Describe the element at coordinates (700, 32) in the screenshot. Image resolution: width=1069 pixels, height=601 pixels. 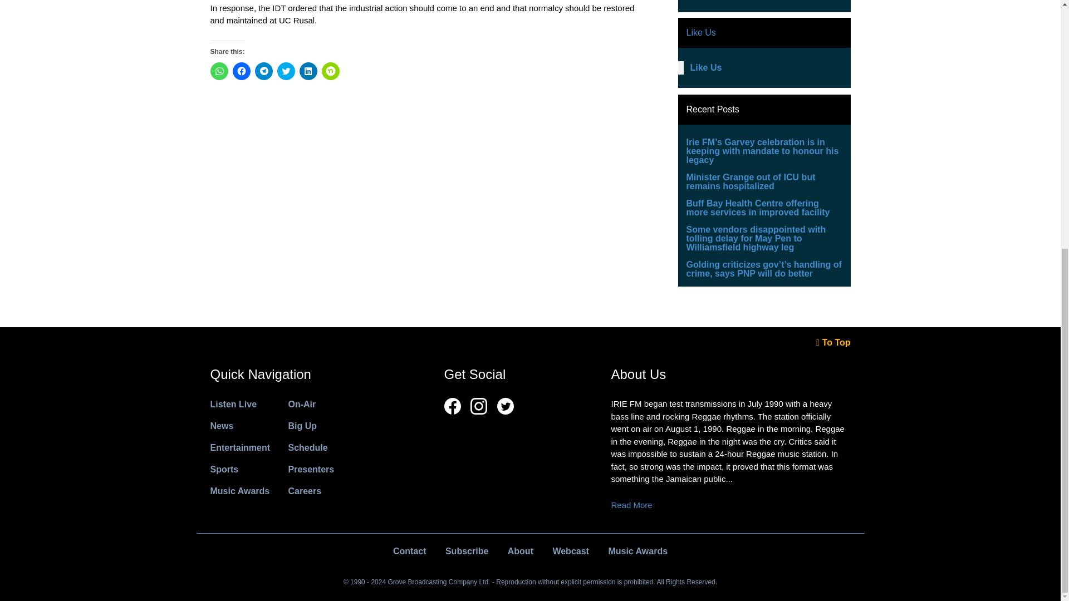
I see `Like Us` at that location.